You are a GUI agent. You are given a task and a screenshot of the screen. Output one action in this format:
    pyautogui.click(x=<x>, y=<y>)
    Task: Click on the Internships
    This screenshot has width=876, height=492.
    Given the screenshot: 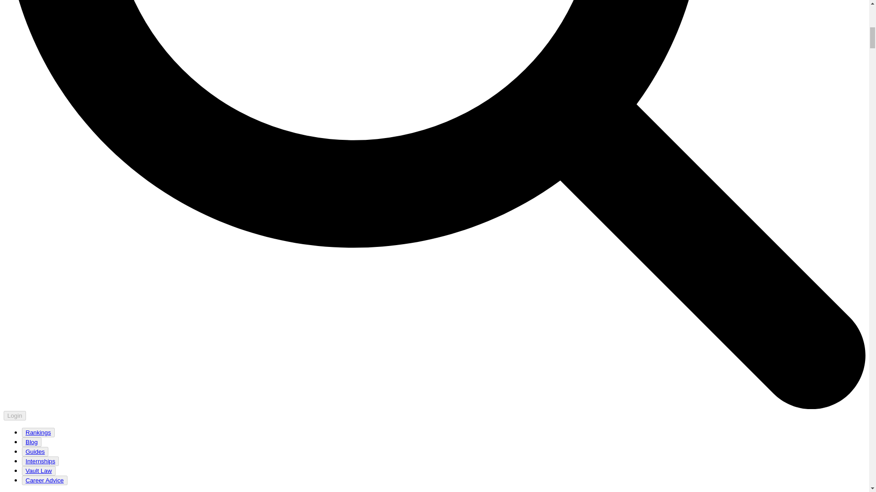 What is the action you would take?
    pyautogui.click(x=40, y=461)
    